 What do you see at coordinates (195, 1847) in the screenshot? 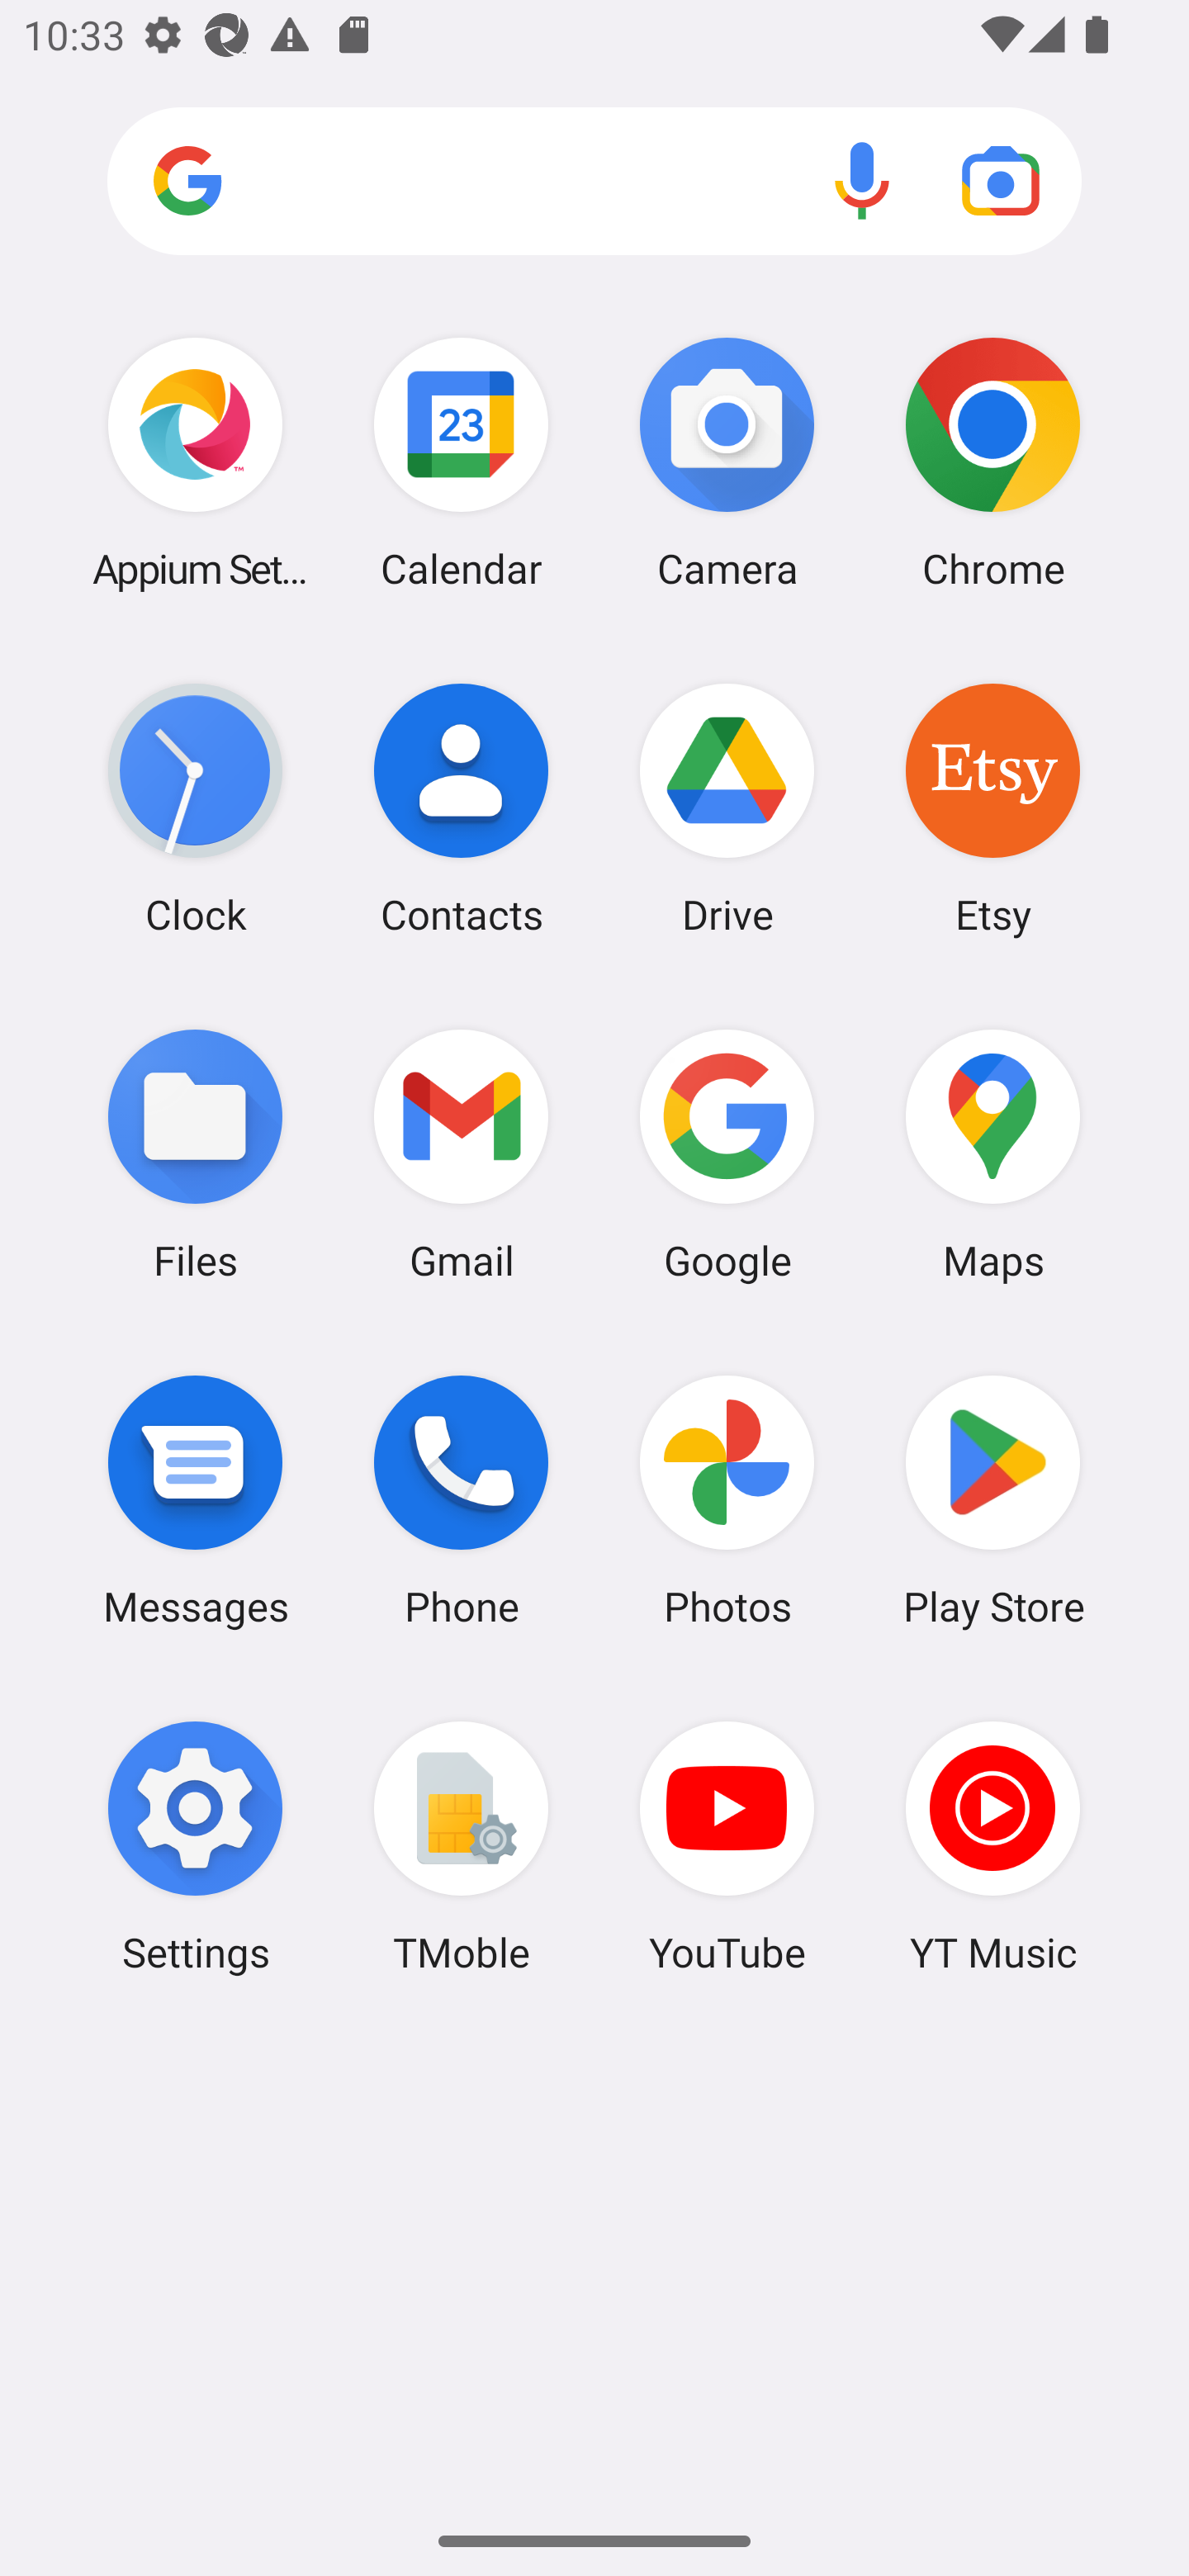
I see `Settings` at bounding box center [195, 1847].